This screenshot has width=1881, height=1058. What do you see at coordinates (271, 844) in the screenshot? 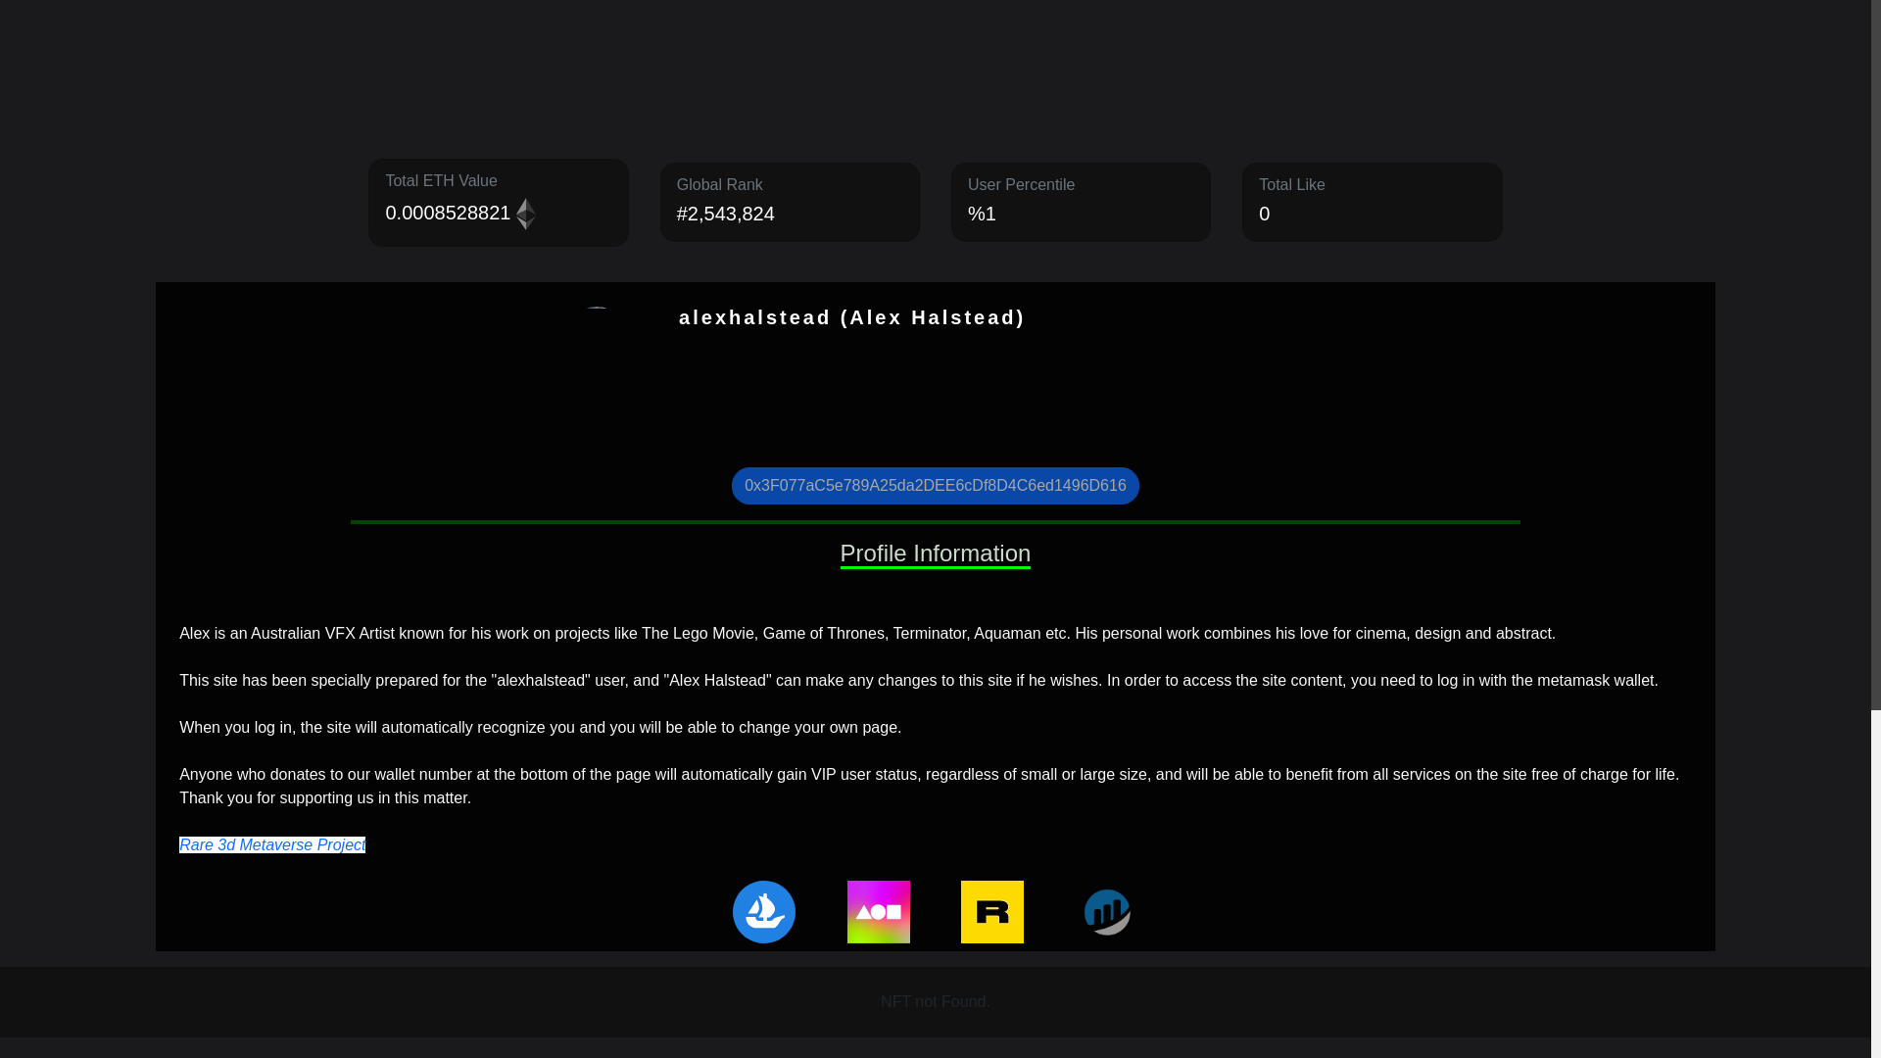
I see `Rare 3d Metaverse Project` at bounding box center [271, 844].